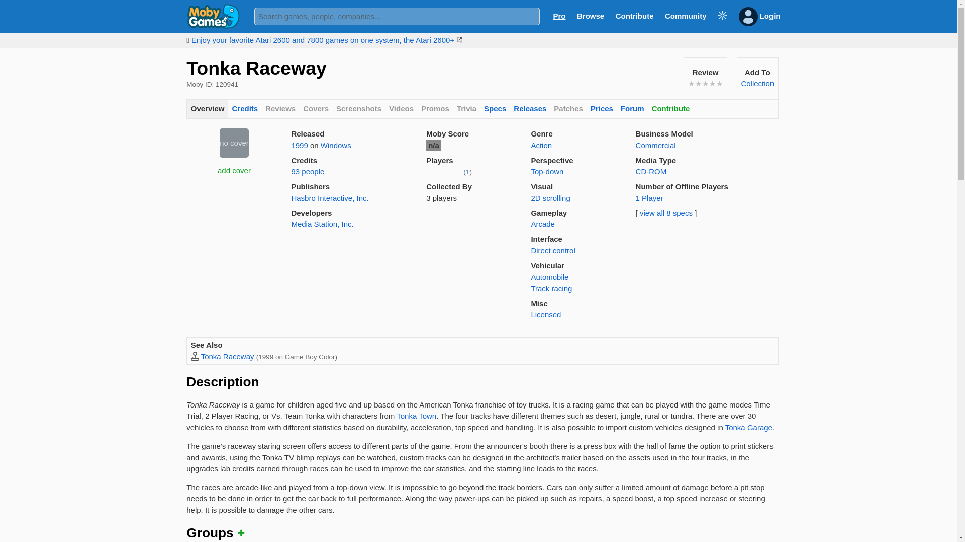 This screenshot has height=542, width=965. What do you see at coordinates (234, 143) in the screenshot?
I see `Collection` at bounding box center [234, 143].